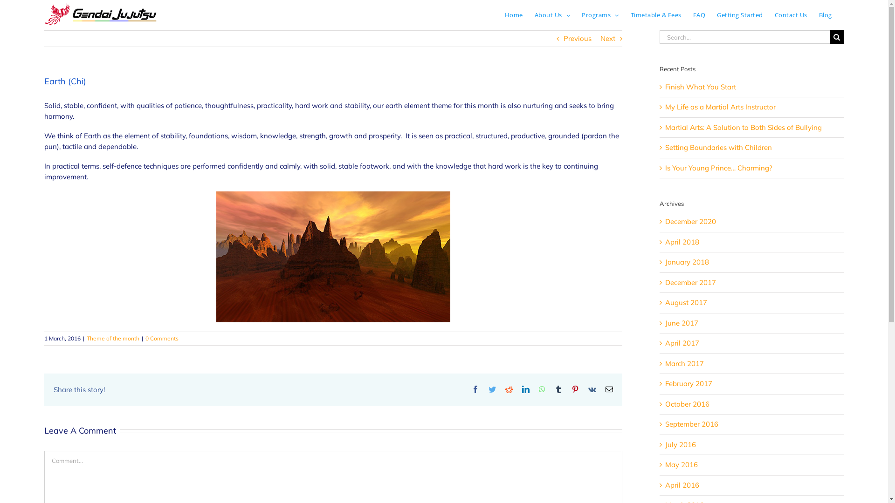  What do you see at coordinates (592, 389) in the screenshot?
I see `Vk` at bounding box center [592, 389].